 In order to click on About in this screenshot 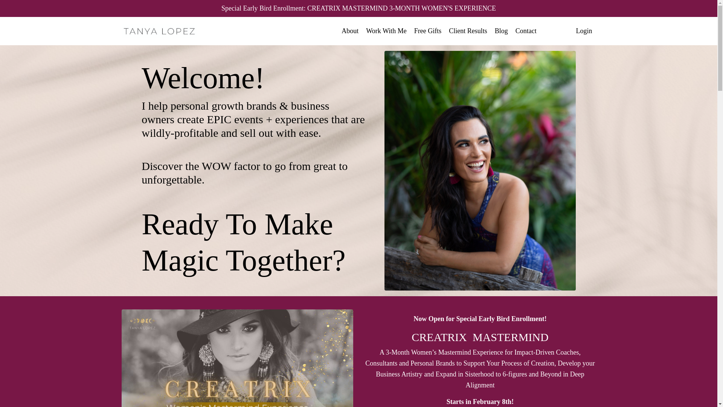, I will do `click(350, 31)`.